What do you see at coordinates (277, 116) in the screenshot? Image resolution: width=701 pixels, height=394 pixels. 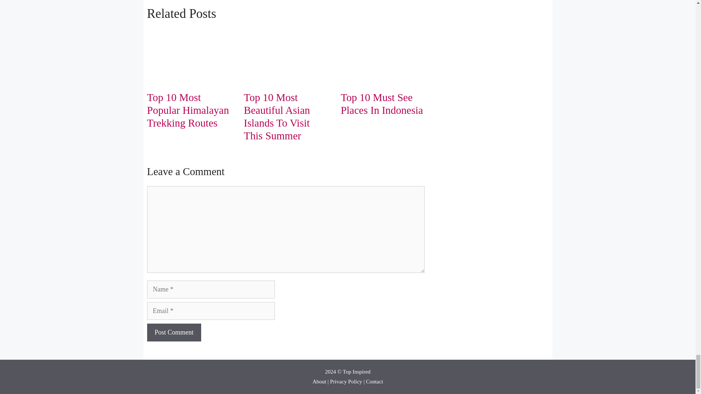 I see `Top 10 Most Beautiful Asian Islands To Visit This Summer` at bounding box center [277, 116].